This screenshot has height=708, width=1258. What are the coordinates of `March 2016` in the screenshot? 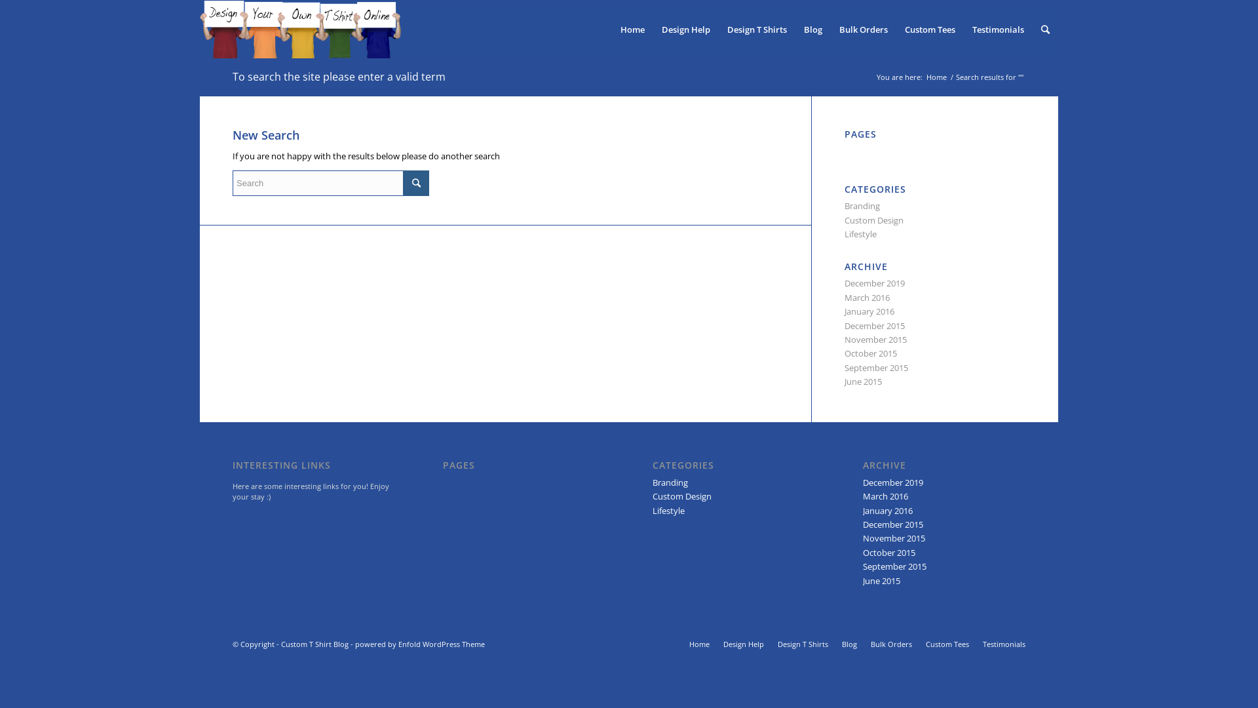 It's located at (886, 496).